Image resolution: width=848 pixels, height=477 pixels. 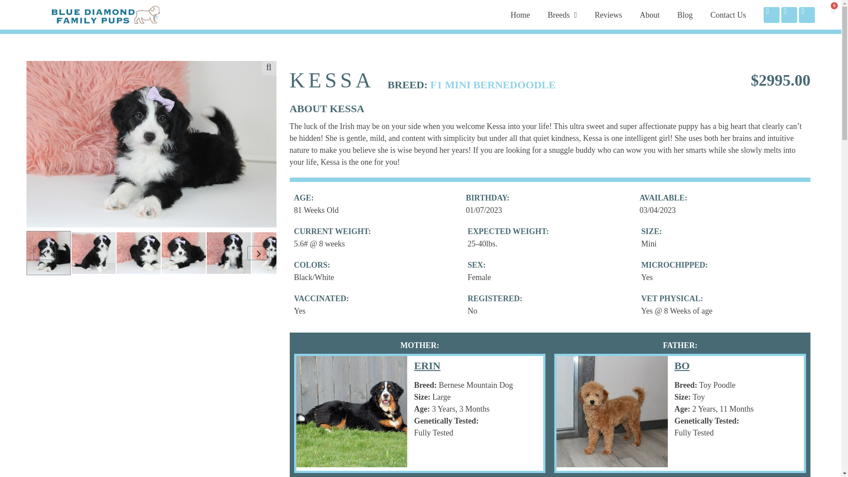 I want to click on FATHER:, so click(x=680, y=345).